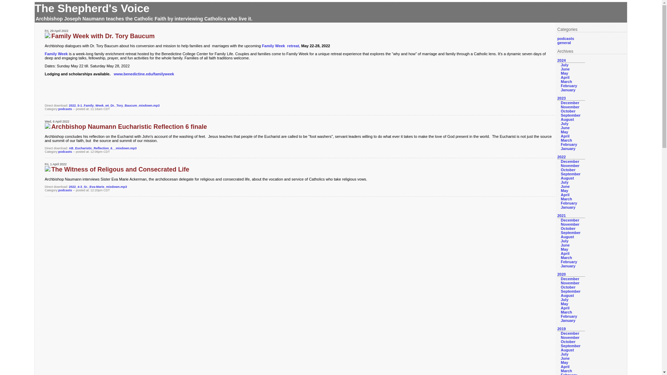 This screenshot has width=667, height=375. I want to click on May, so click(564, 73).